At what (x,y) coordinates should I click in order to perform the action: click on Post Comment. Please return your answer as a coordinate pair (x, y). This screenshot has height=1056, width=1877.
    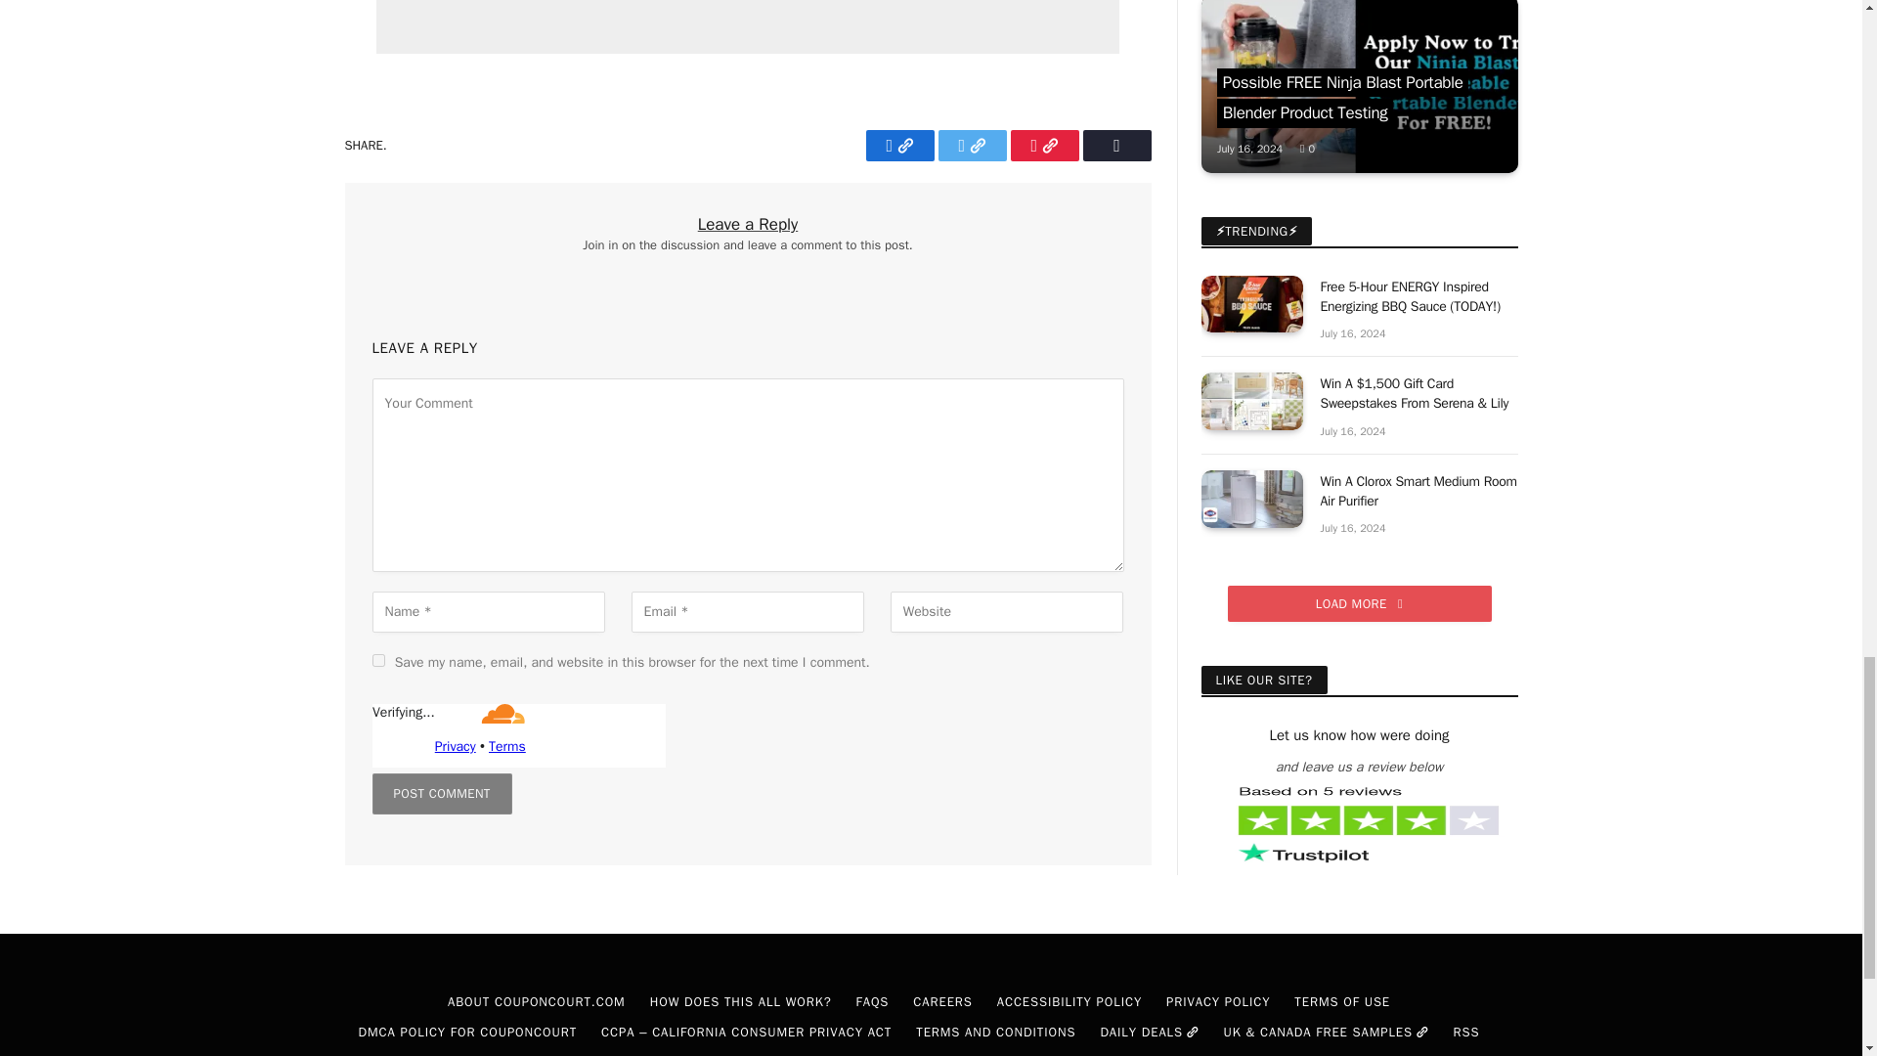
    Looking at the image, I should click on (441, 793).